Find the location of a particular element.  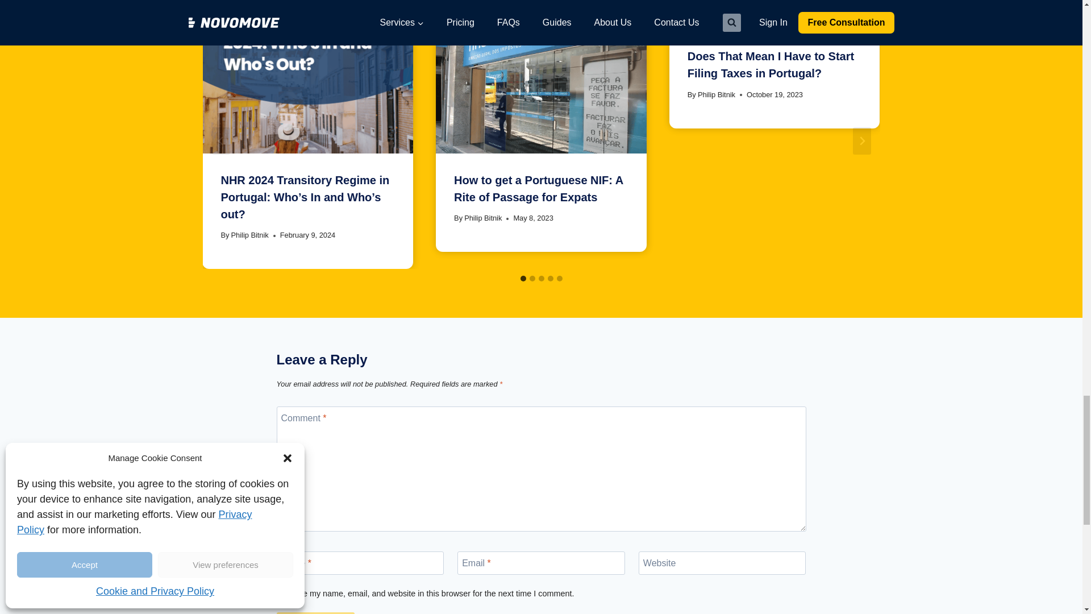

yes is located at coordinates (280, 592).